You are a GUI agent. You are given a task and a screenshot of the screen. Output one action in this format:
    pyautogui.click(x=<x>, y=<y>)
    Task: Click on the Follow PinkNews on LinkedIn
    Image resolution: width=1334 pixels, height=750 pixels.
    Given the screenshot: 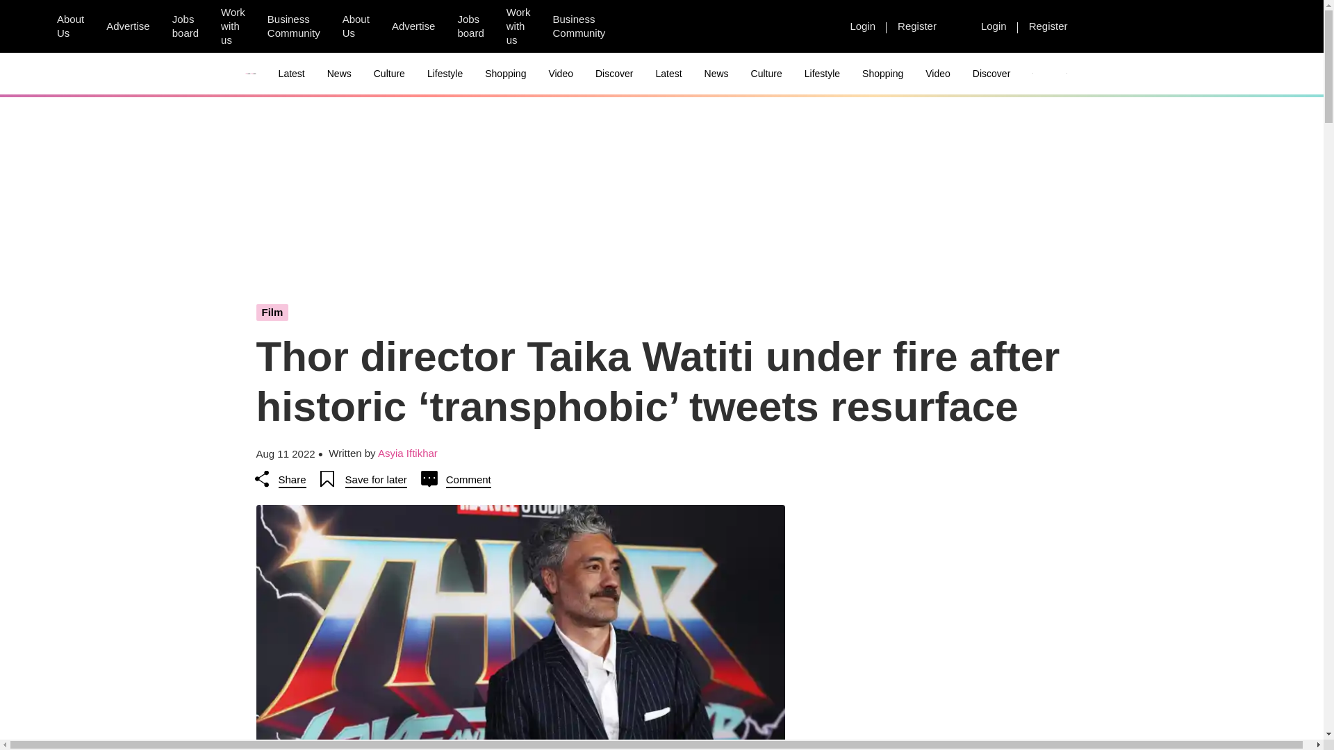 What is the action you would take?
    pyautogui.click(x=711, y=26)
    